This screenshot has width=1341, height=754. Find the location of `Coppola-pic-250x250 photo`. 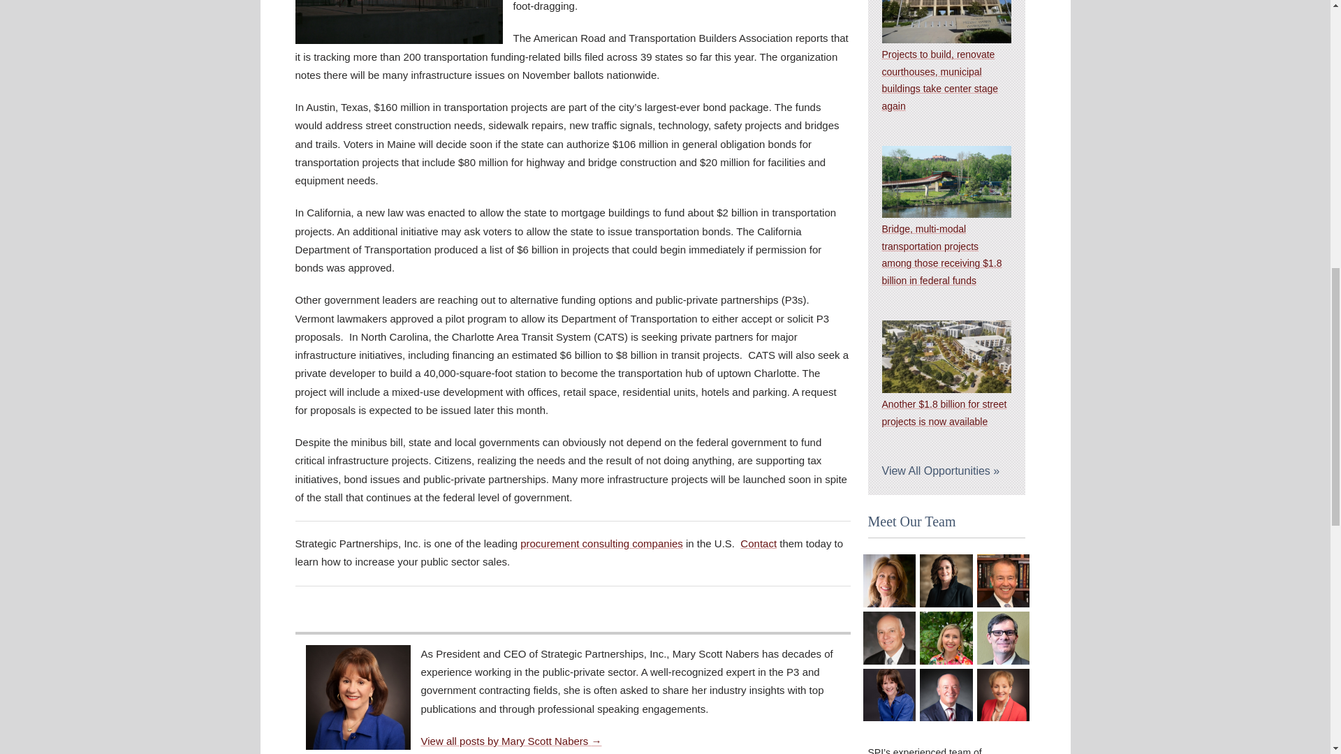

Coppola-pic-250x250 photo is located at coordinates (890, 637).